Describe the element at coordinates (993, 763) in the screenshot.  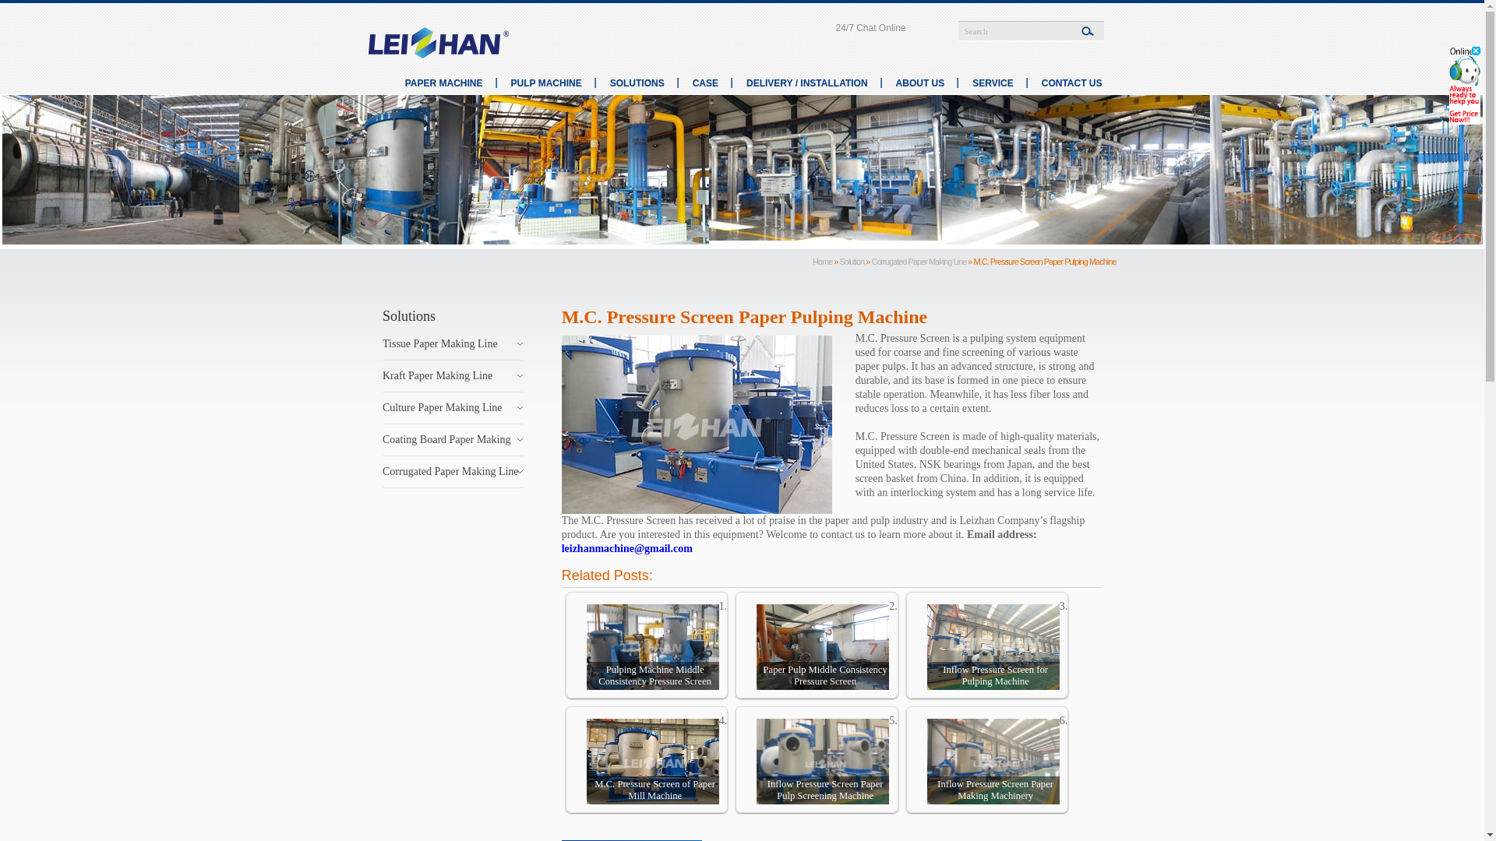
I see `Inflow Pressure Screen Paper Making Machinery` at that location.